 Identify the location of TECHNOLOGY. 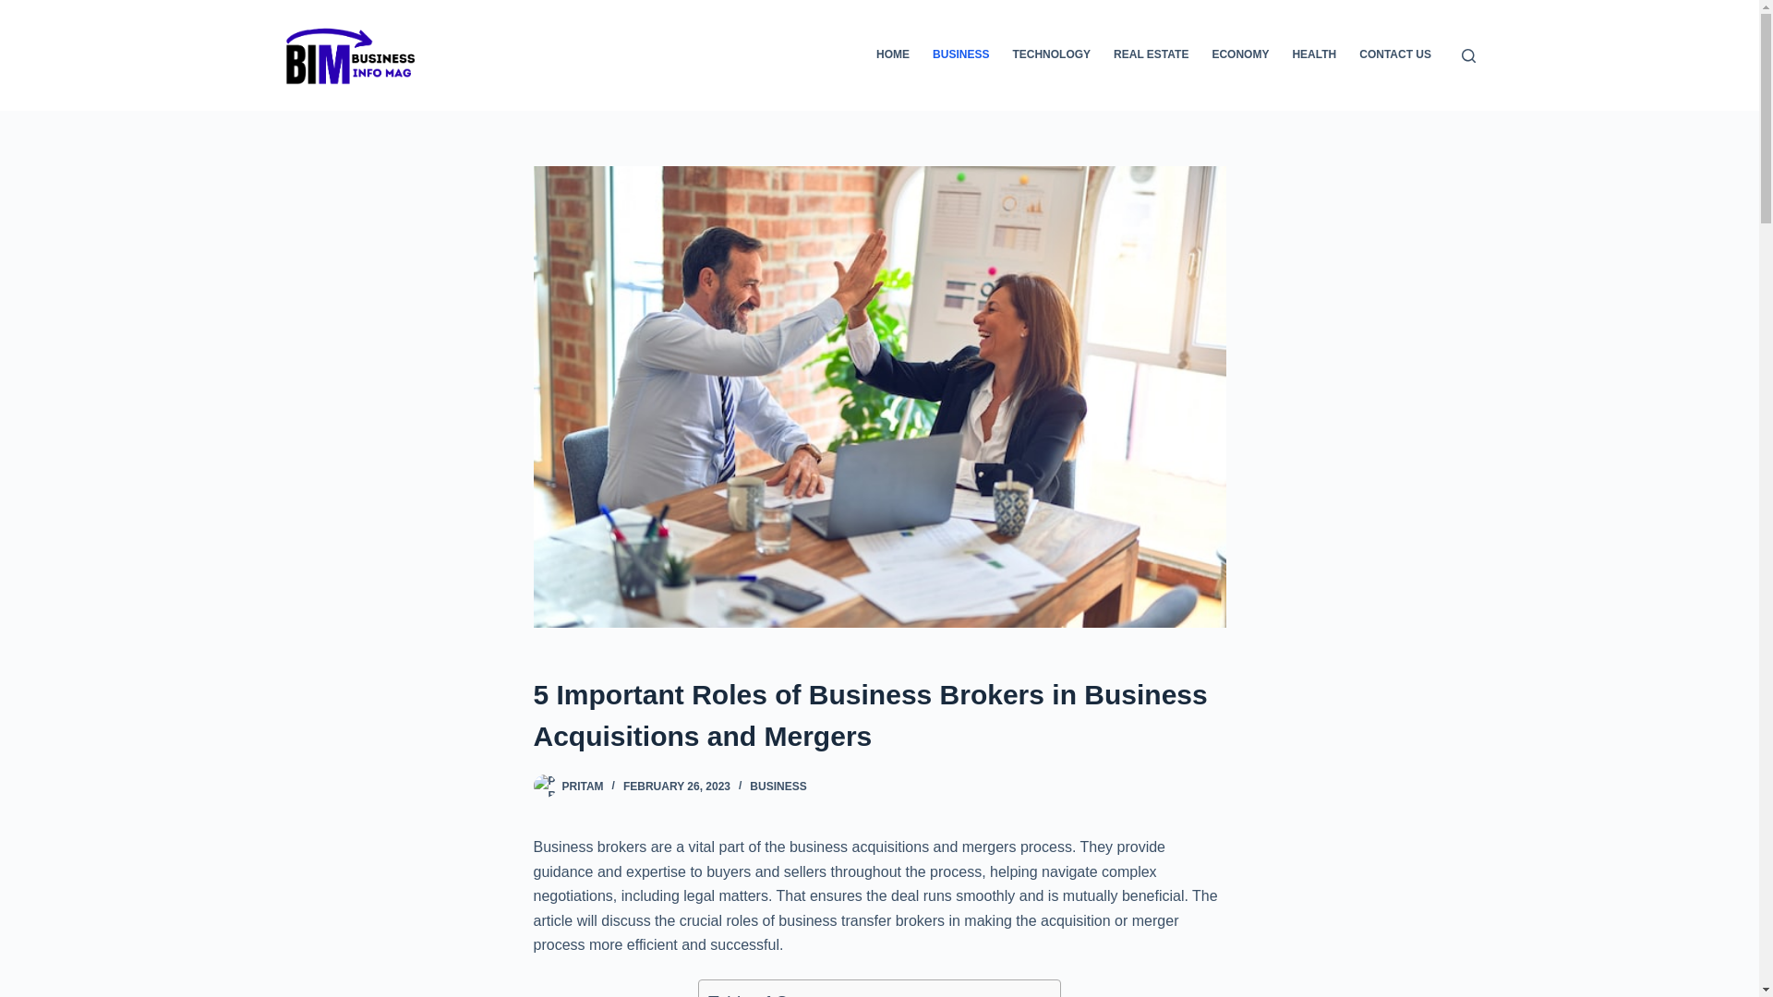
(1052, 55).